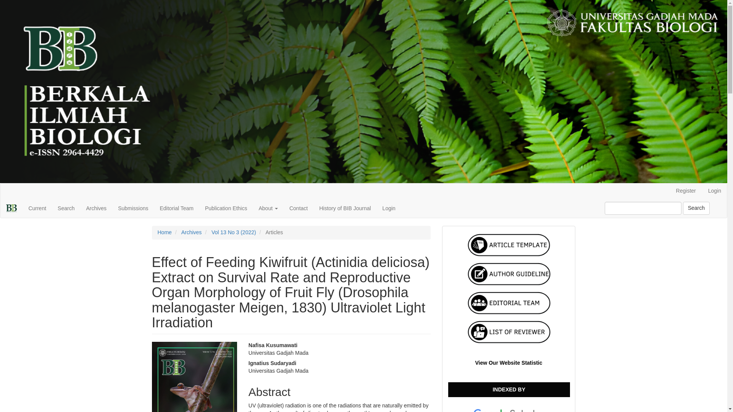  Describe the element at coordinates (299, 208) in the screenshot. I see `Contact` at that location.